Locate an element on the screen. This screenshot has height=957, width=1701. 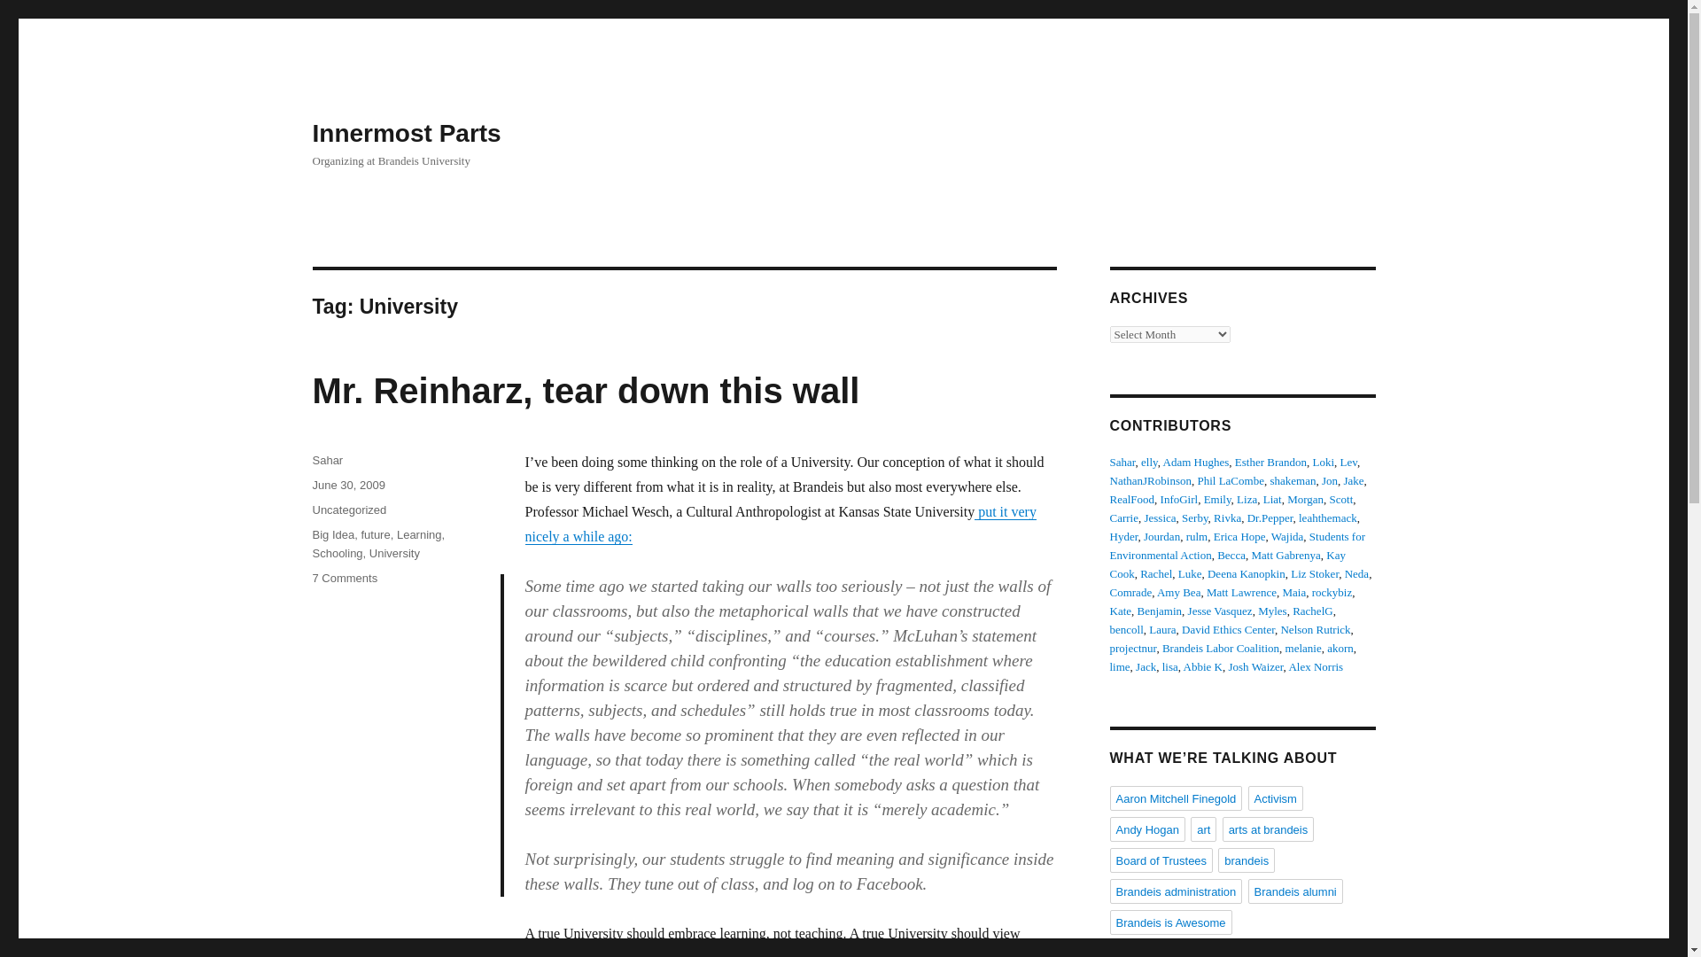
Phil LaCombe is located at coordinates (1230, 480).